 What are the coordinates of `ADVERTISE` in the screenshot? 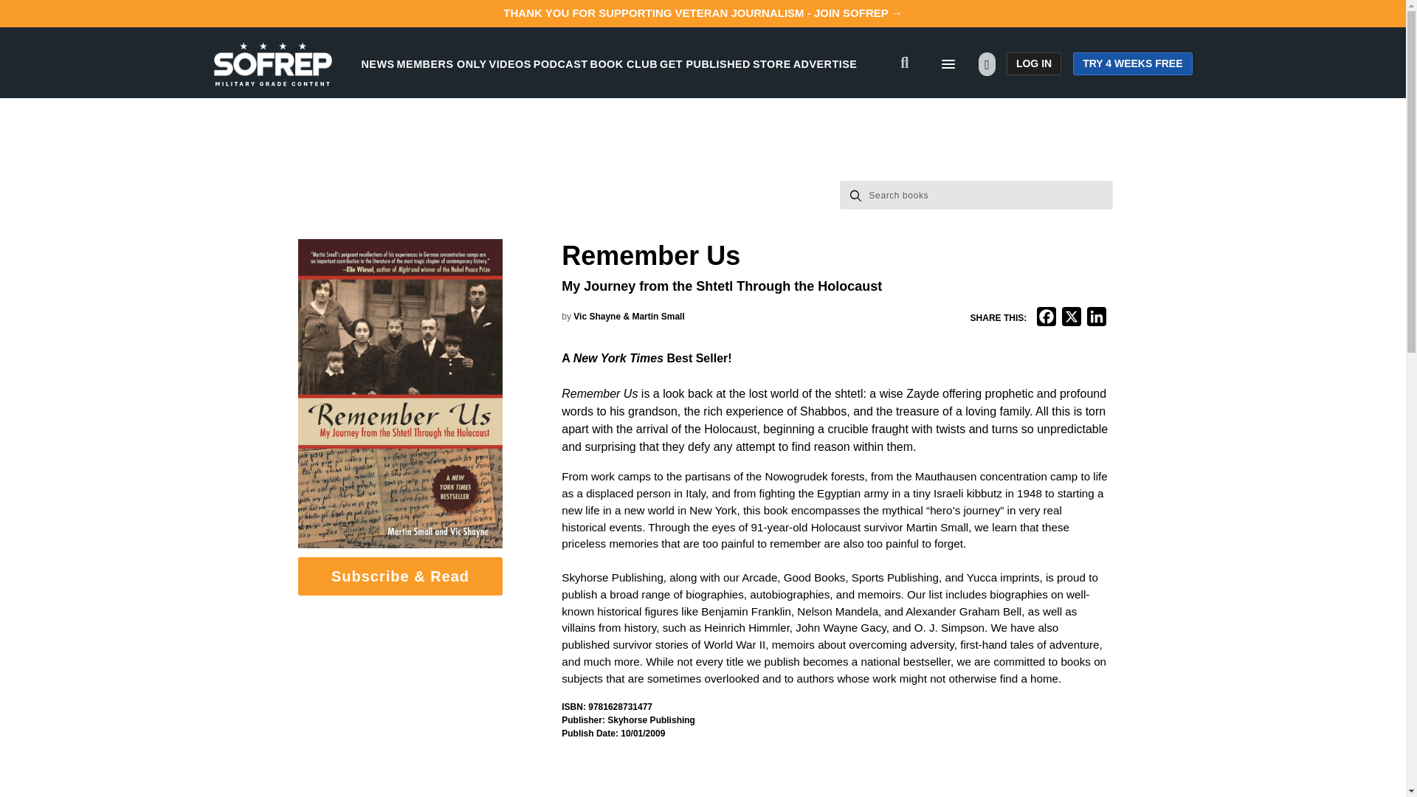 It's located at (825, 63).